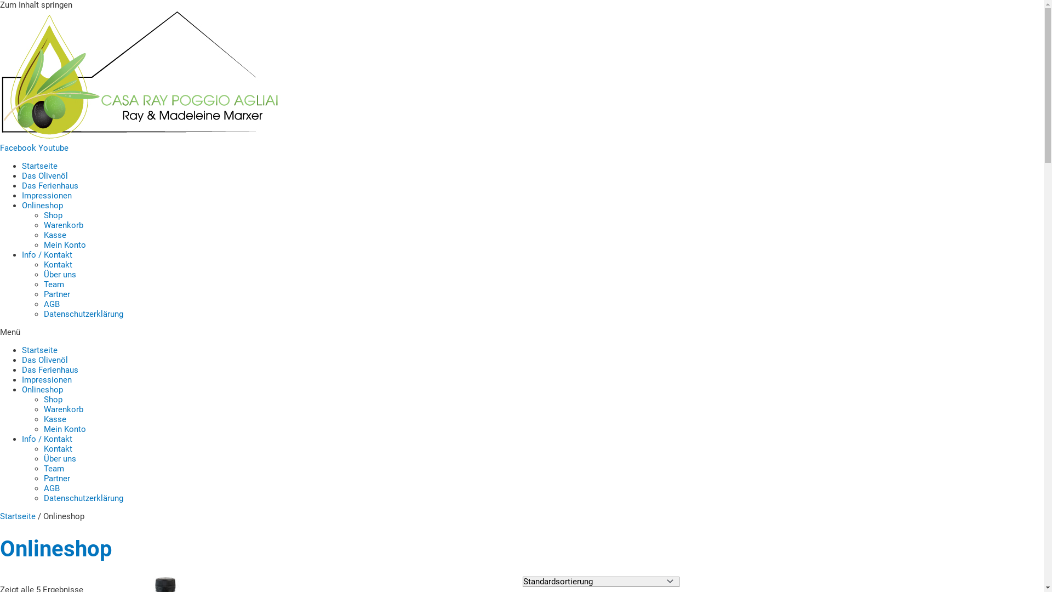  What do you see at coordinates (55, 419) in the screenshot?
I see `Kasse` at bounding box center [55, 419].